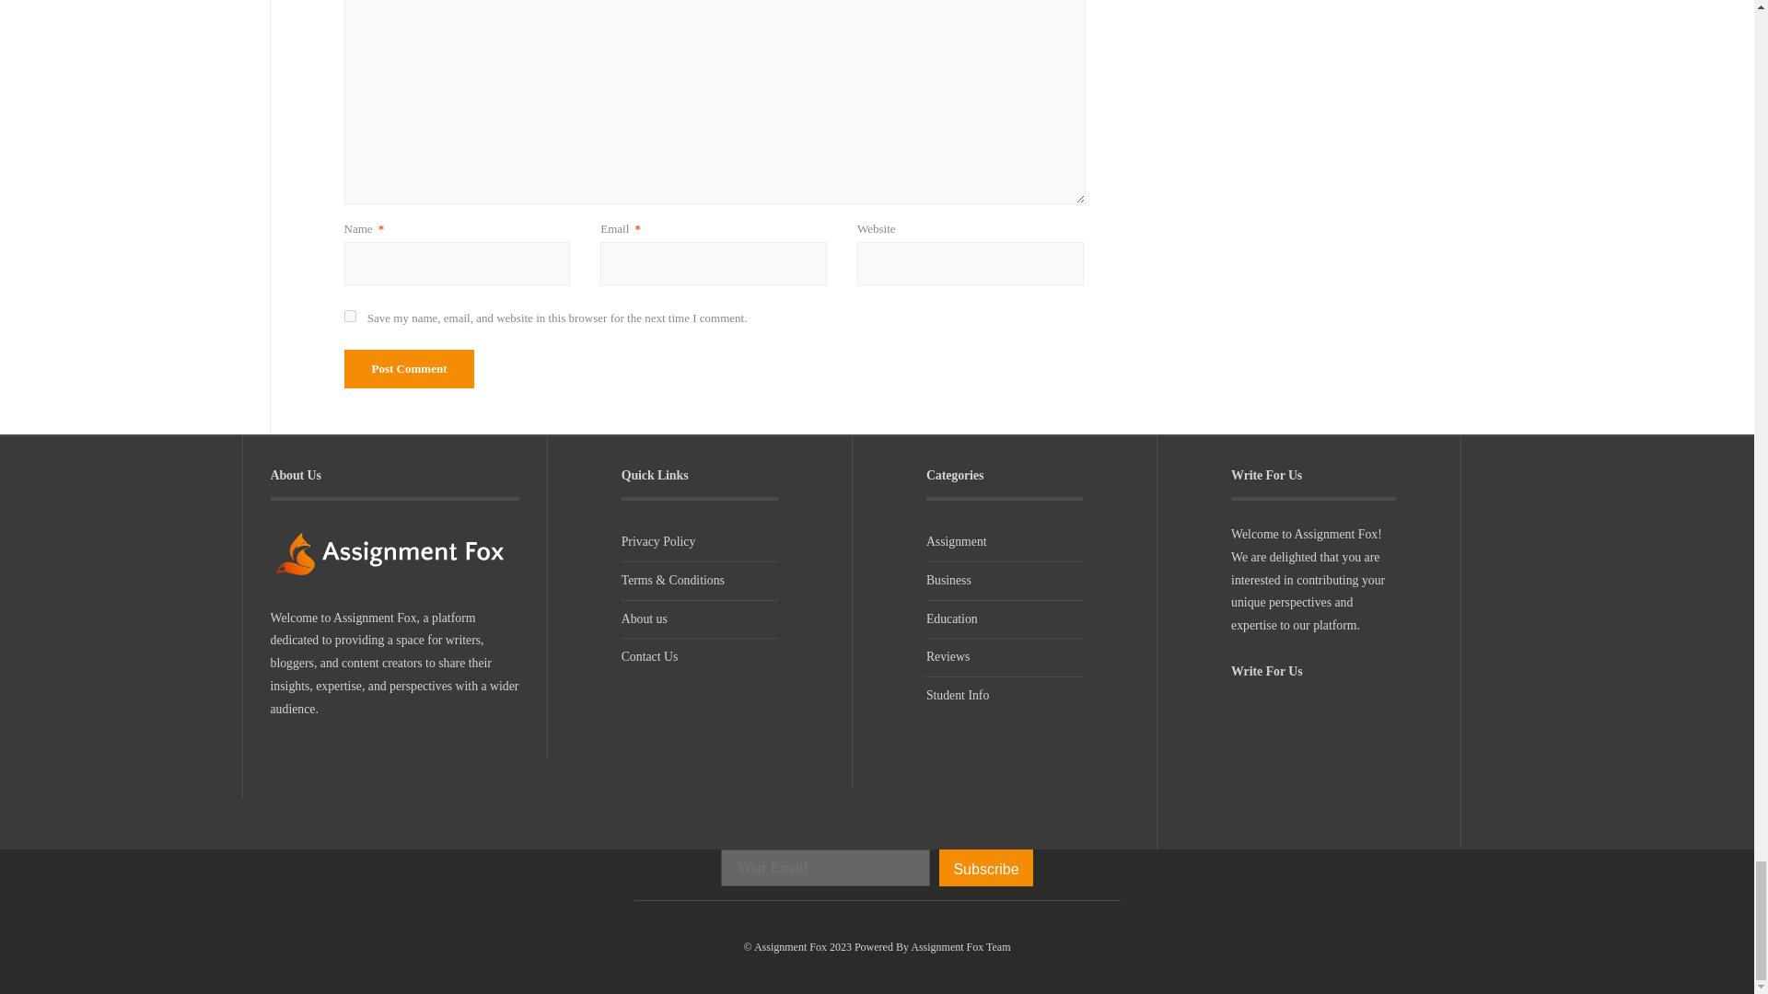 This screenshot has height=994, width=1768. What do you see at coordinates (410, 369) in the screenshot?
I see `Post Comment` at bounding box center [410, 369].